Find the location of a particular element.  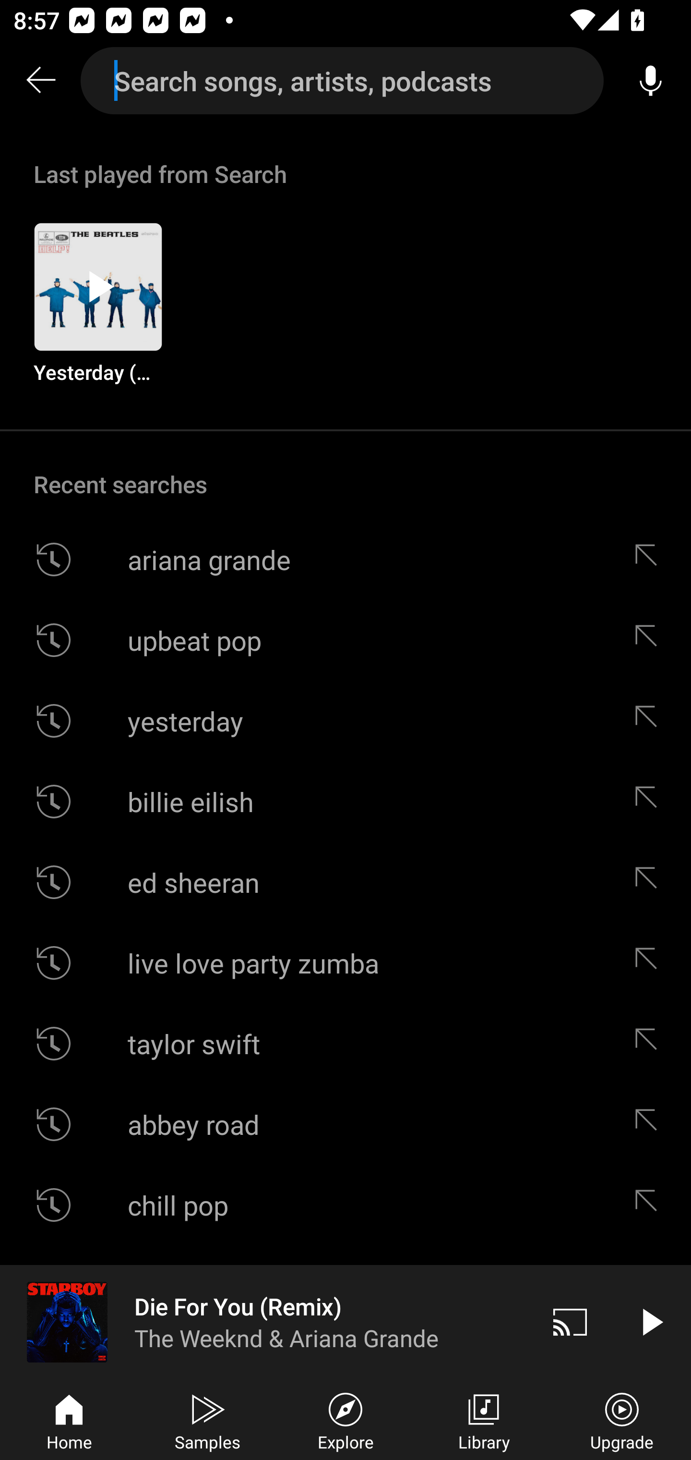

Edit suggestion ariana grande is located at coordinates (650, 560).